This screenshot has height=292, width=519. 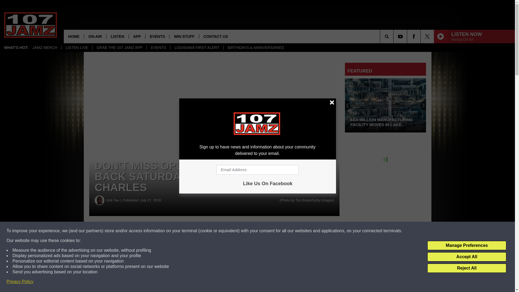 What do you see at coordinates (184, 36) in the screenshot?
I see `WIN STUFF` at bounding box center [184, 36].